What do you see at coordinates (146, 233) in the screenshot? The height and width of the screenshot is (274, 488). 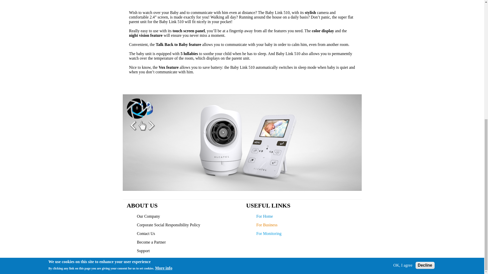 I see `Contact Us` at bounding box center [146, 233].